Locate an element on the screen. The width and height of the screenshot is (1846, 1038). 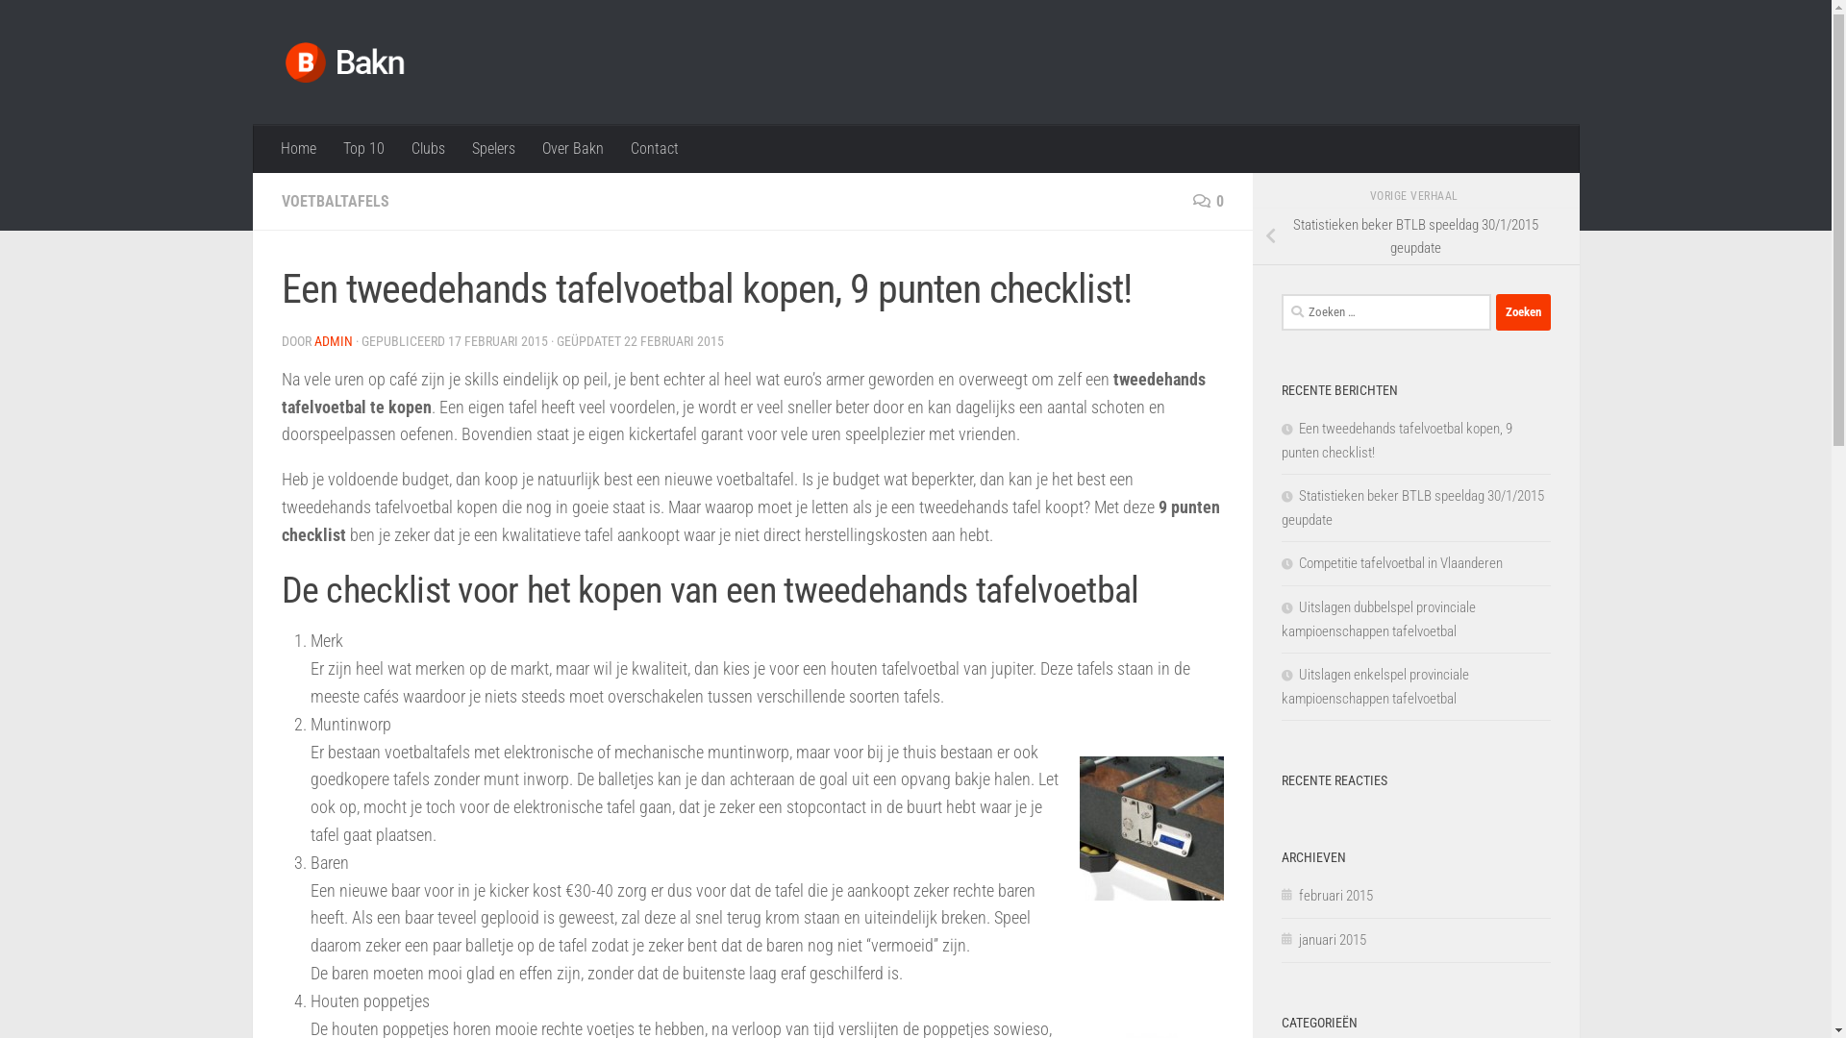
Top 10 is located at coordinates (363, 149).